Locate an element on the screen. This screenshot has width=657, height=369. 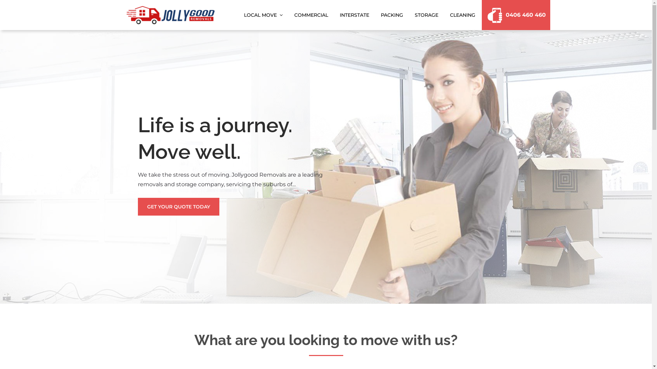
0406460460 is located at coordinates (514, 15).